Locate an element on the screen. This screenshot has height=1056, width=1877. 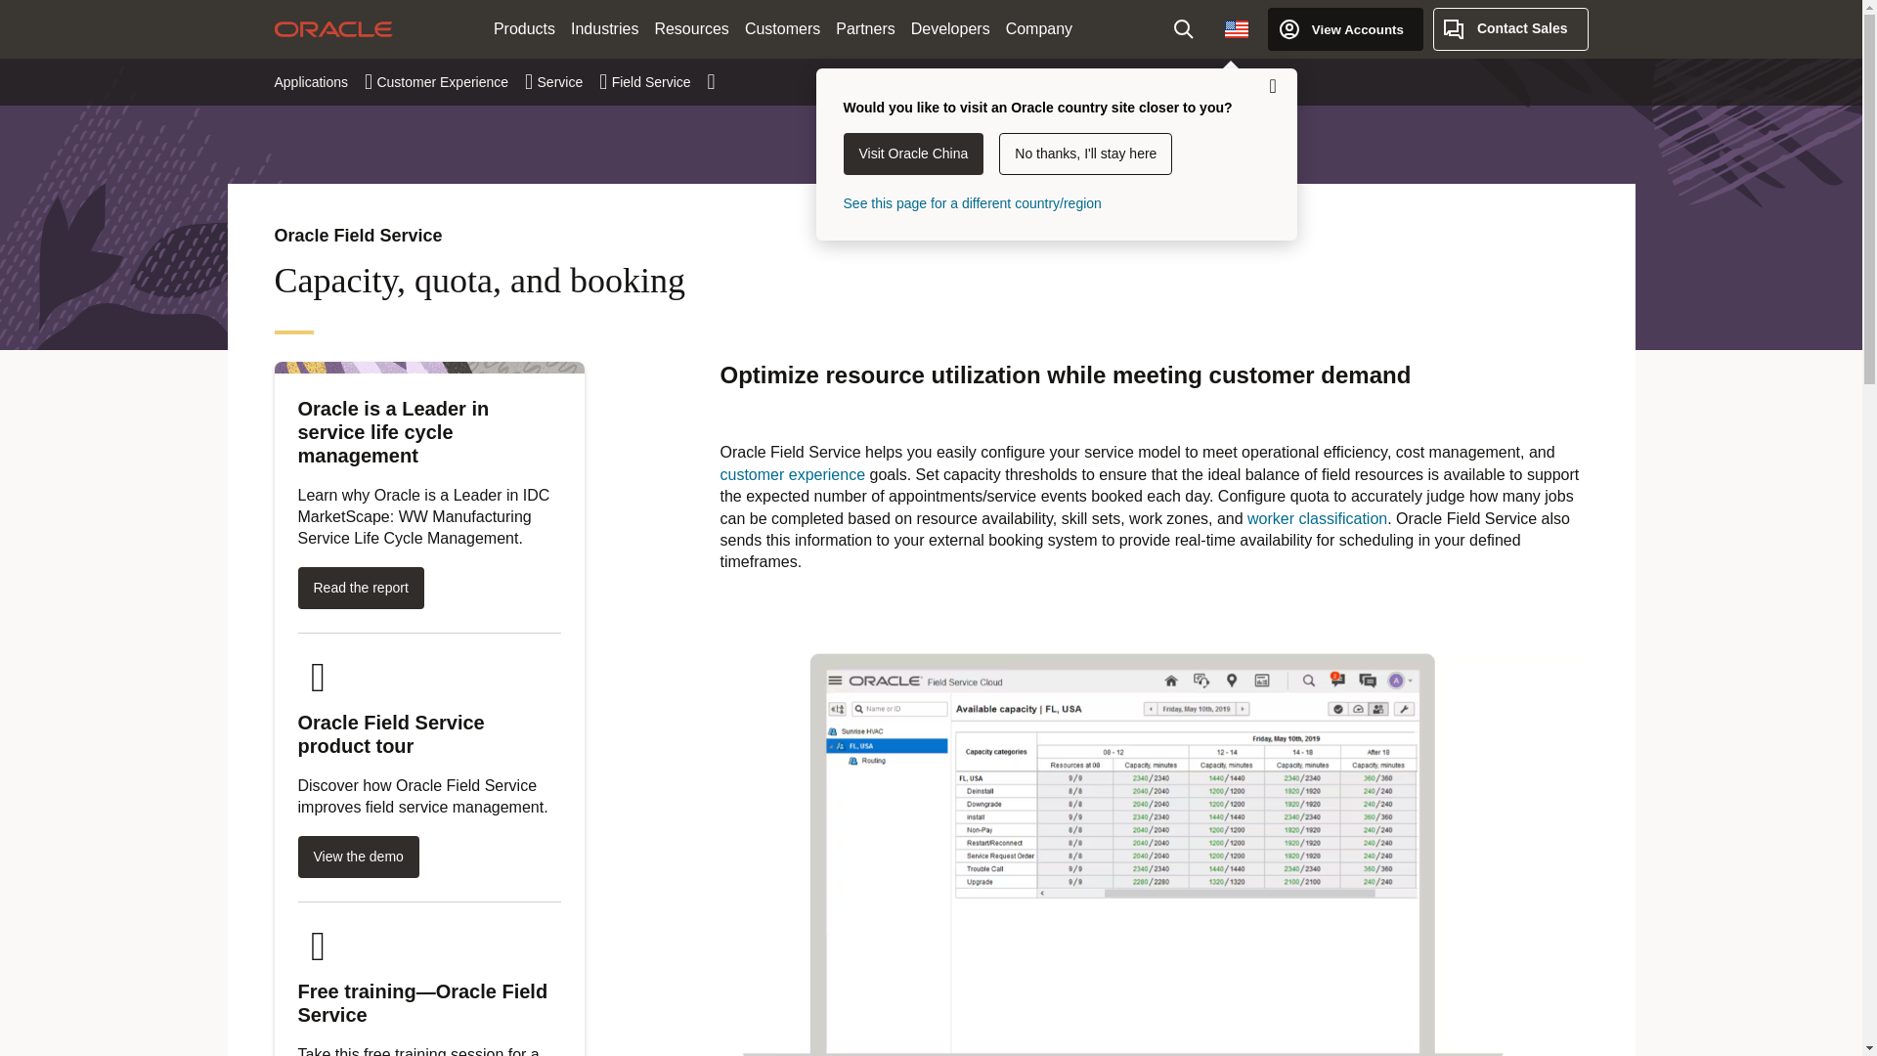
Country is located at coordinates (1236, 28).